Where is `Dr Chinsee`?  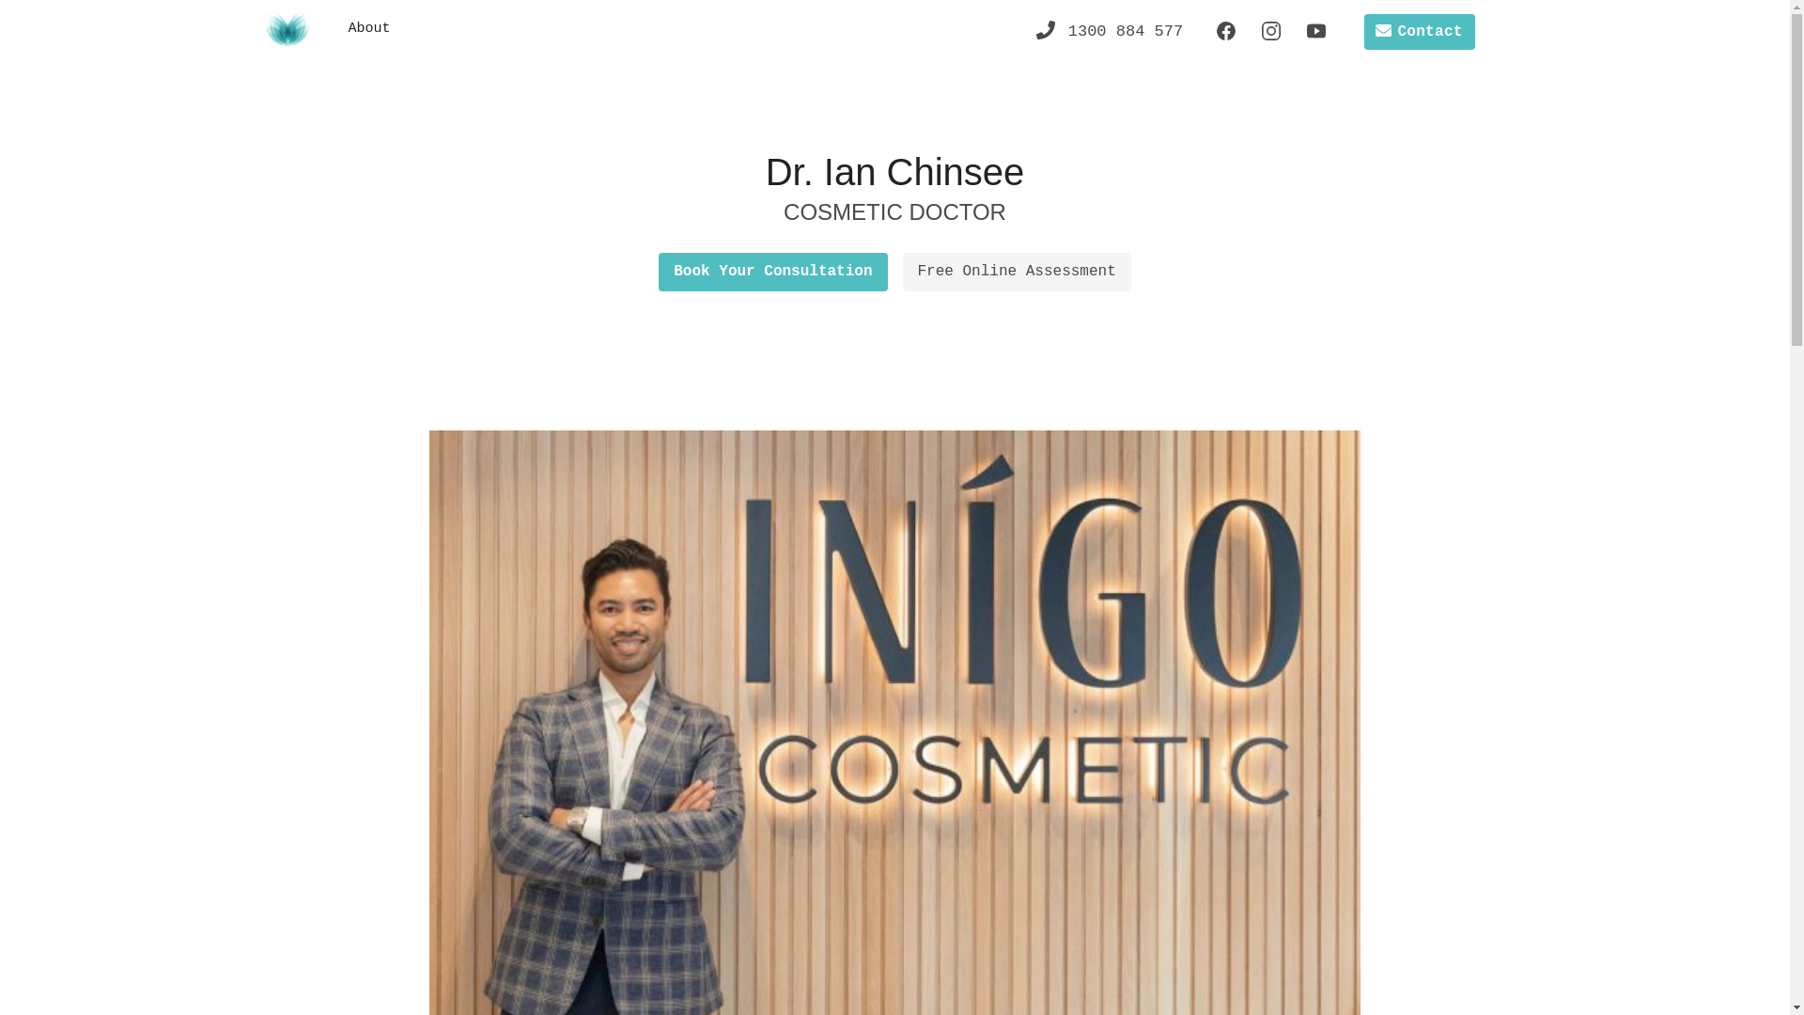 Dr Chinsee is located at coordinates (287, 28).